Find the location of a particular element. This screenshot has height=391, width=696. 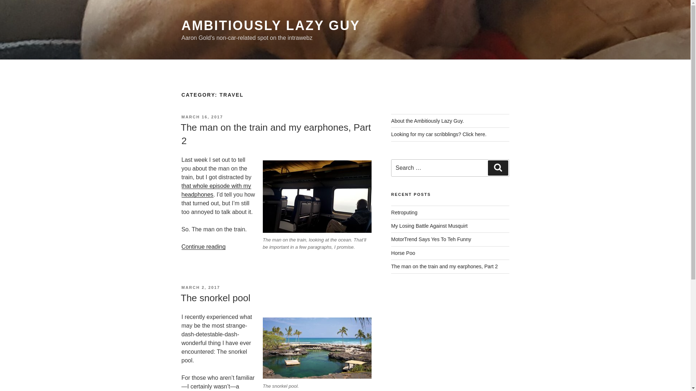

Search is located at coordinates (498, 168).